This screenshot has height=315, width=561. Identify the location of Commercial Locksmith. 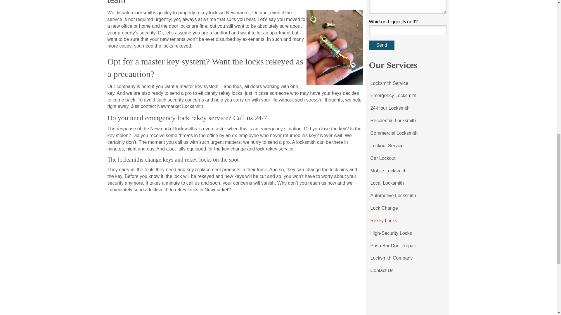
(394, 134).